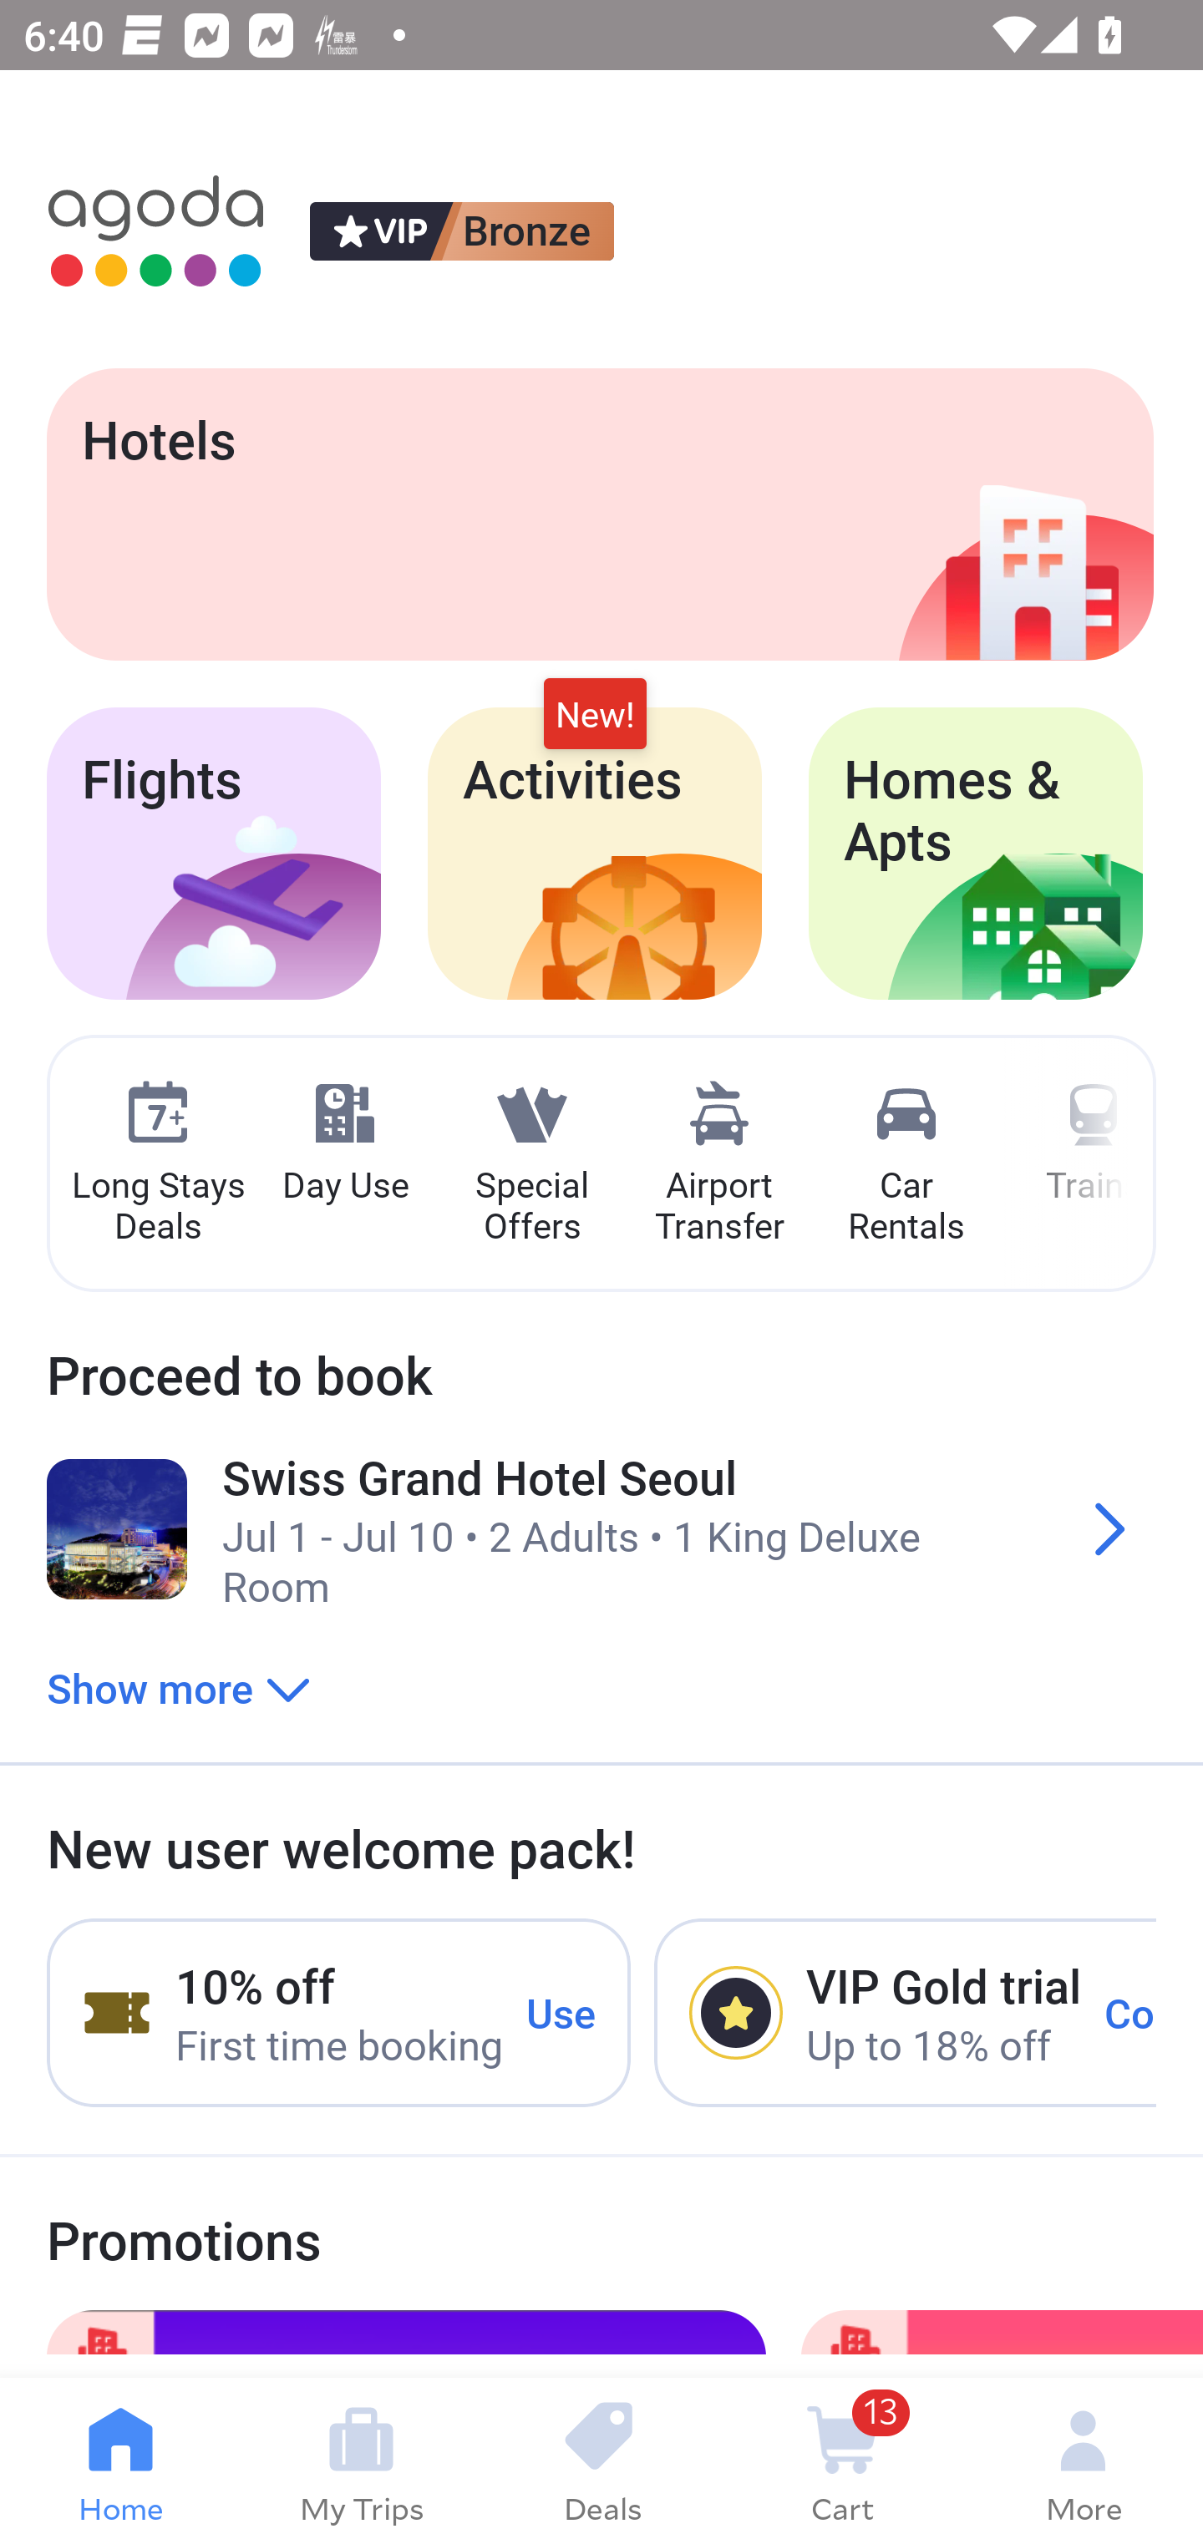  I want to click on Deals, so click(601, 2459).